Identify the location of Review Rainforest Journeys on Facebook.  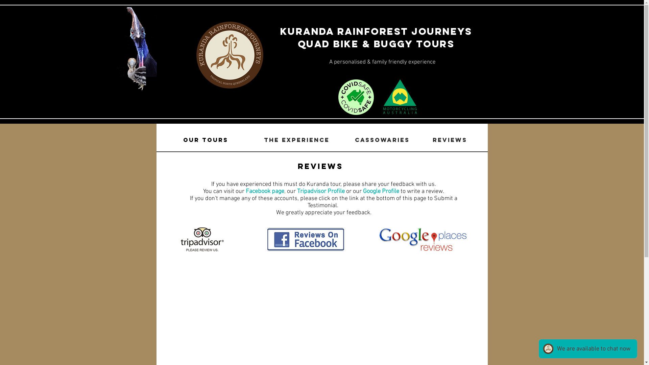
(306, 239).